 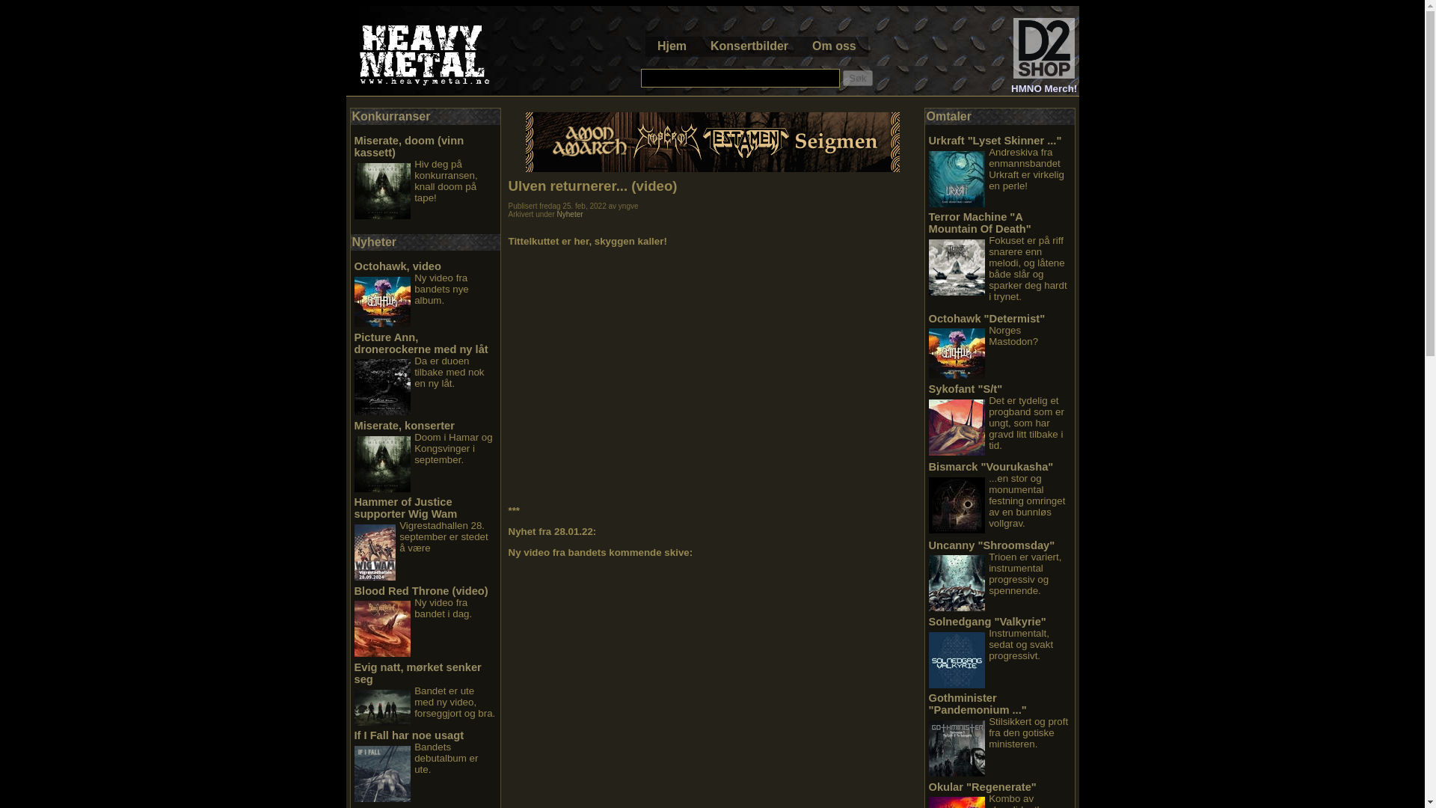 What do you see at coordinates (405, 425) in the screenshot?
I see `Miserate, konserter` at bounding box center [405, 425].